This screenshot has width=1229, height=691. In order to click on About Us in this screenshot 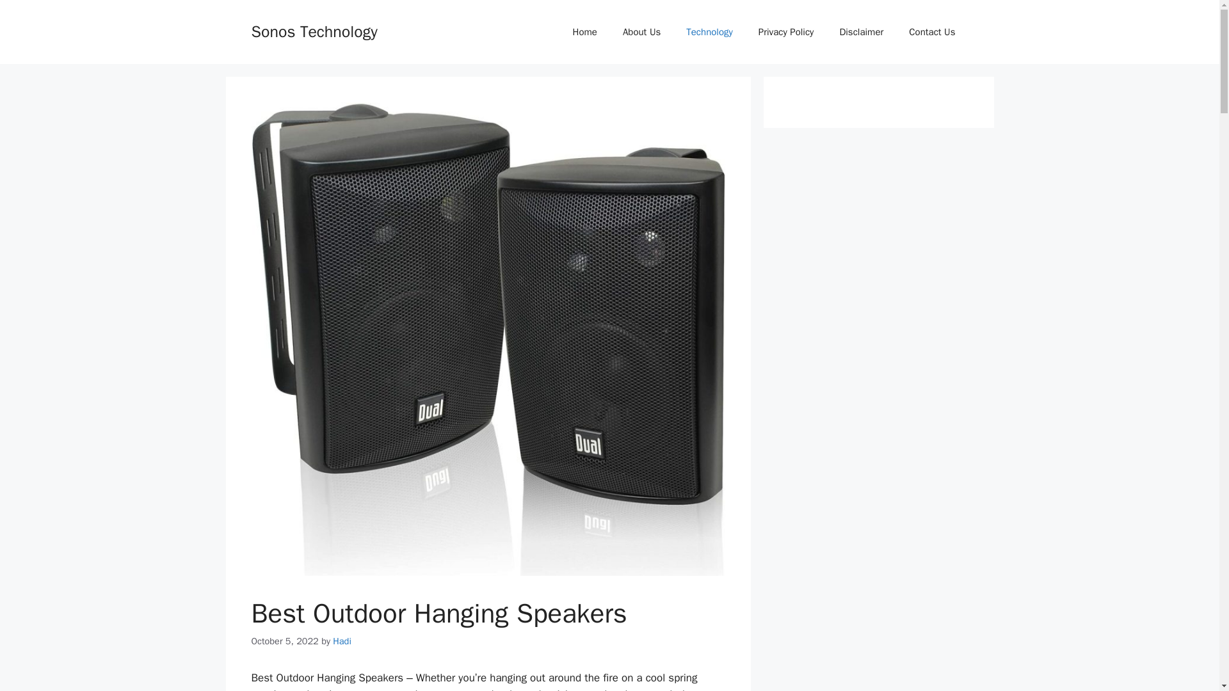, I will do `click(641, 32)`.